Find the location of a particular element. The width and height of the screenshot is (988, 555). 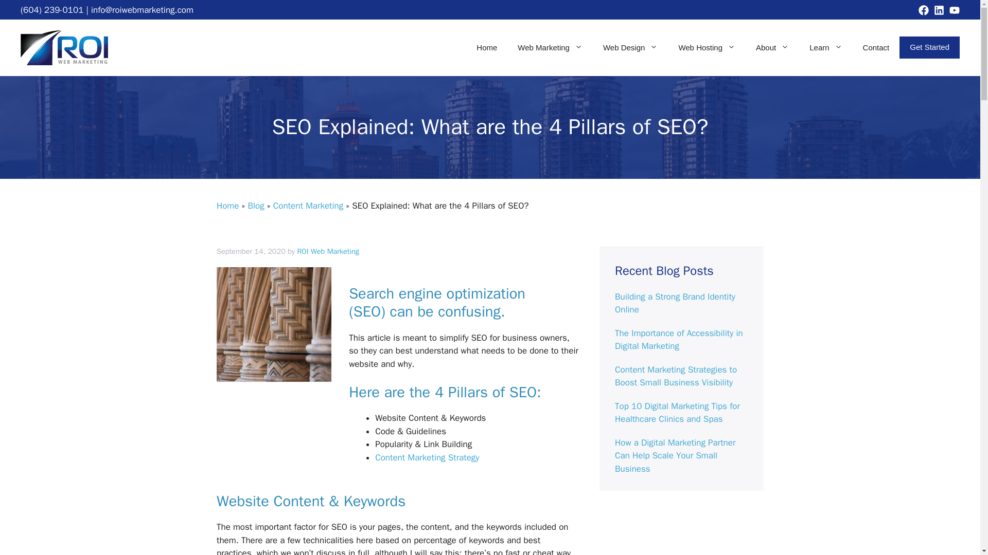

Web Marketing is located at coordinates (550, 47).